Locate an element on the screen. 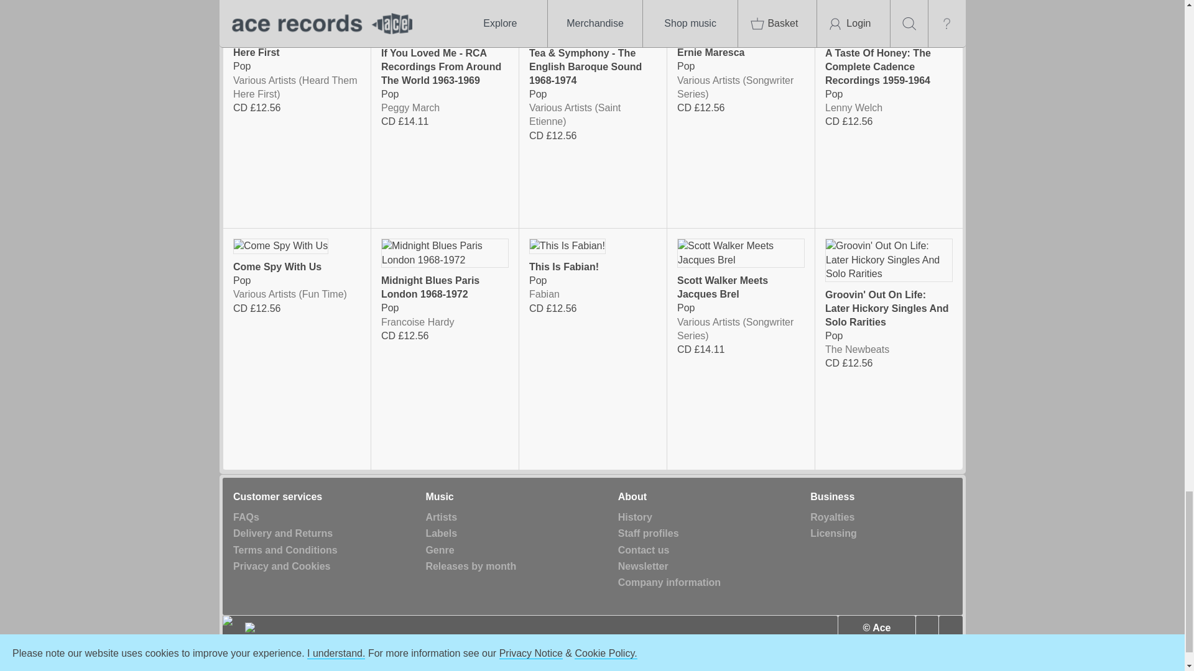 The image size is (1194, 671). Twitter is located at coordinates (927, 628).